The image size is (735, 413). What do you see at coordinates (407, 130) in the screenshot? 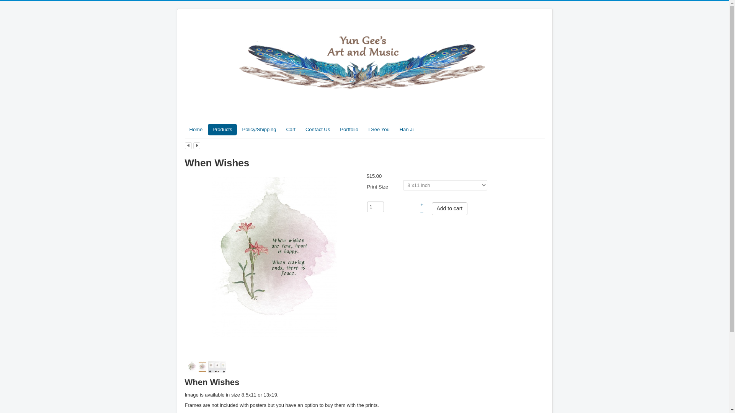
I see `Han Ji` at bounding box center [407, 130].